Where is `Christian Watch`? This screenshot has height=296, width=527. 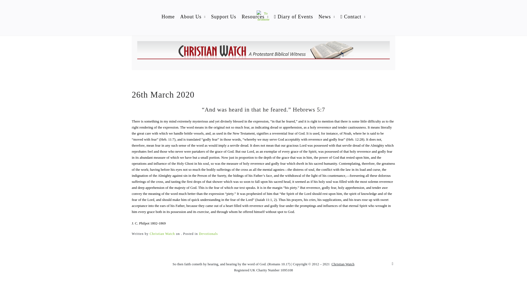
Christian Watch is located at coordinates (162, 234).